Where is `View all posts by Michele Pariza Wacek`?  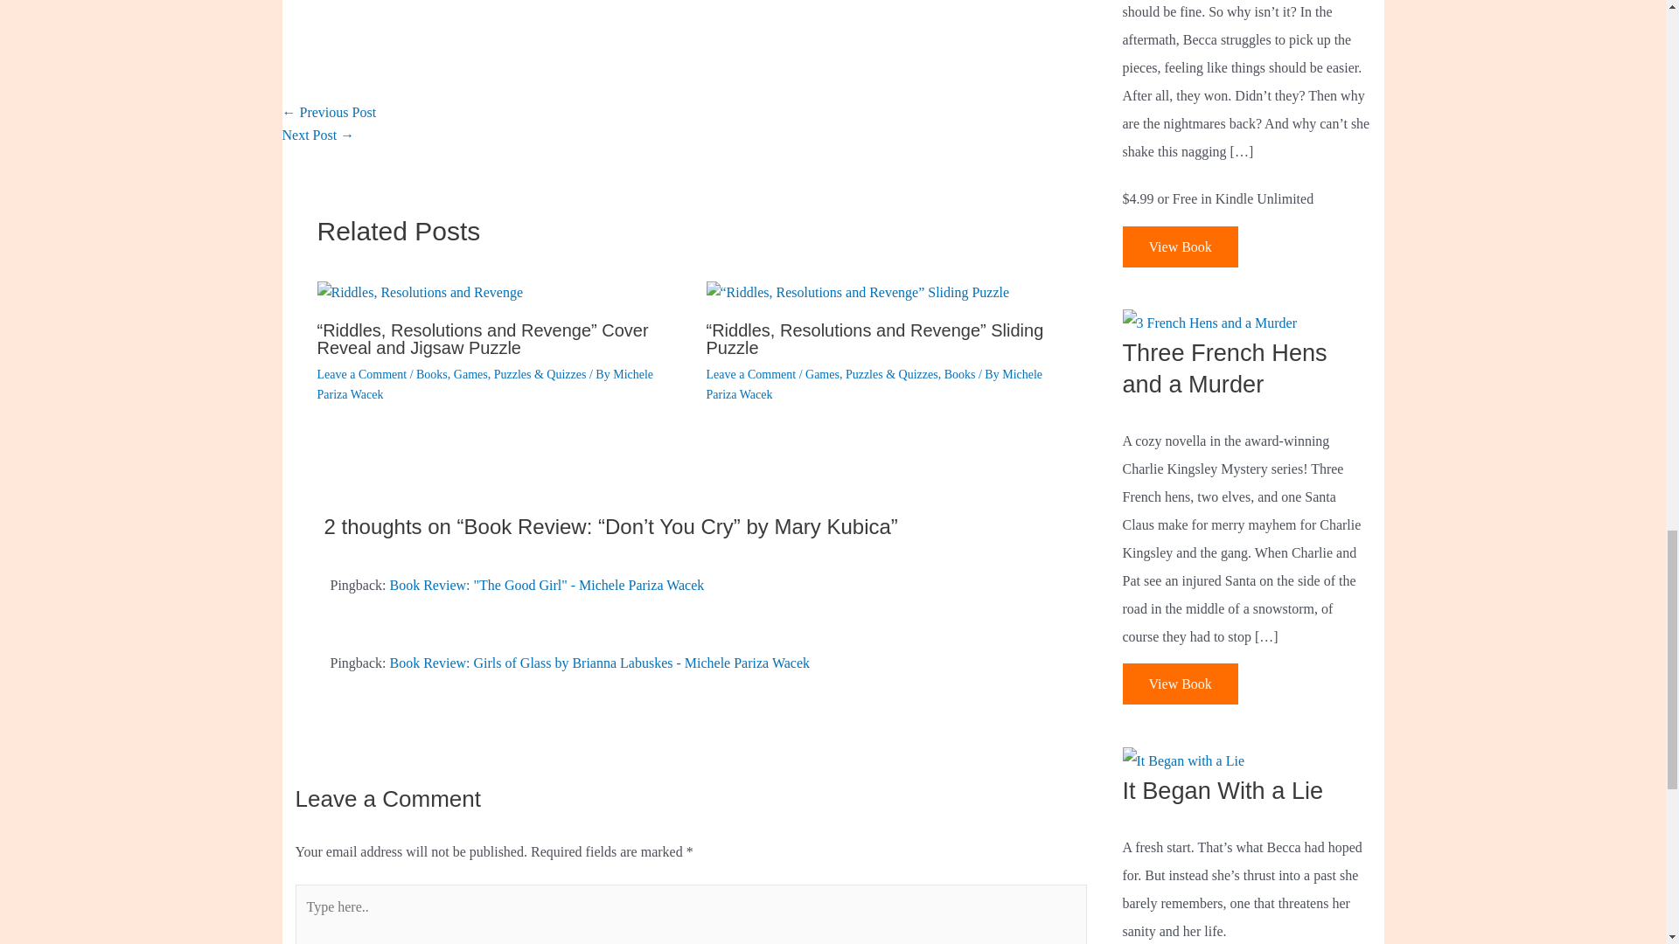
View all posts by Michele Pariza Wacek is located at coordinates (484, 384).